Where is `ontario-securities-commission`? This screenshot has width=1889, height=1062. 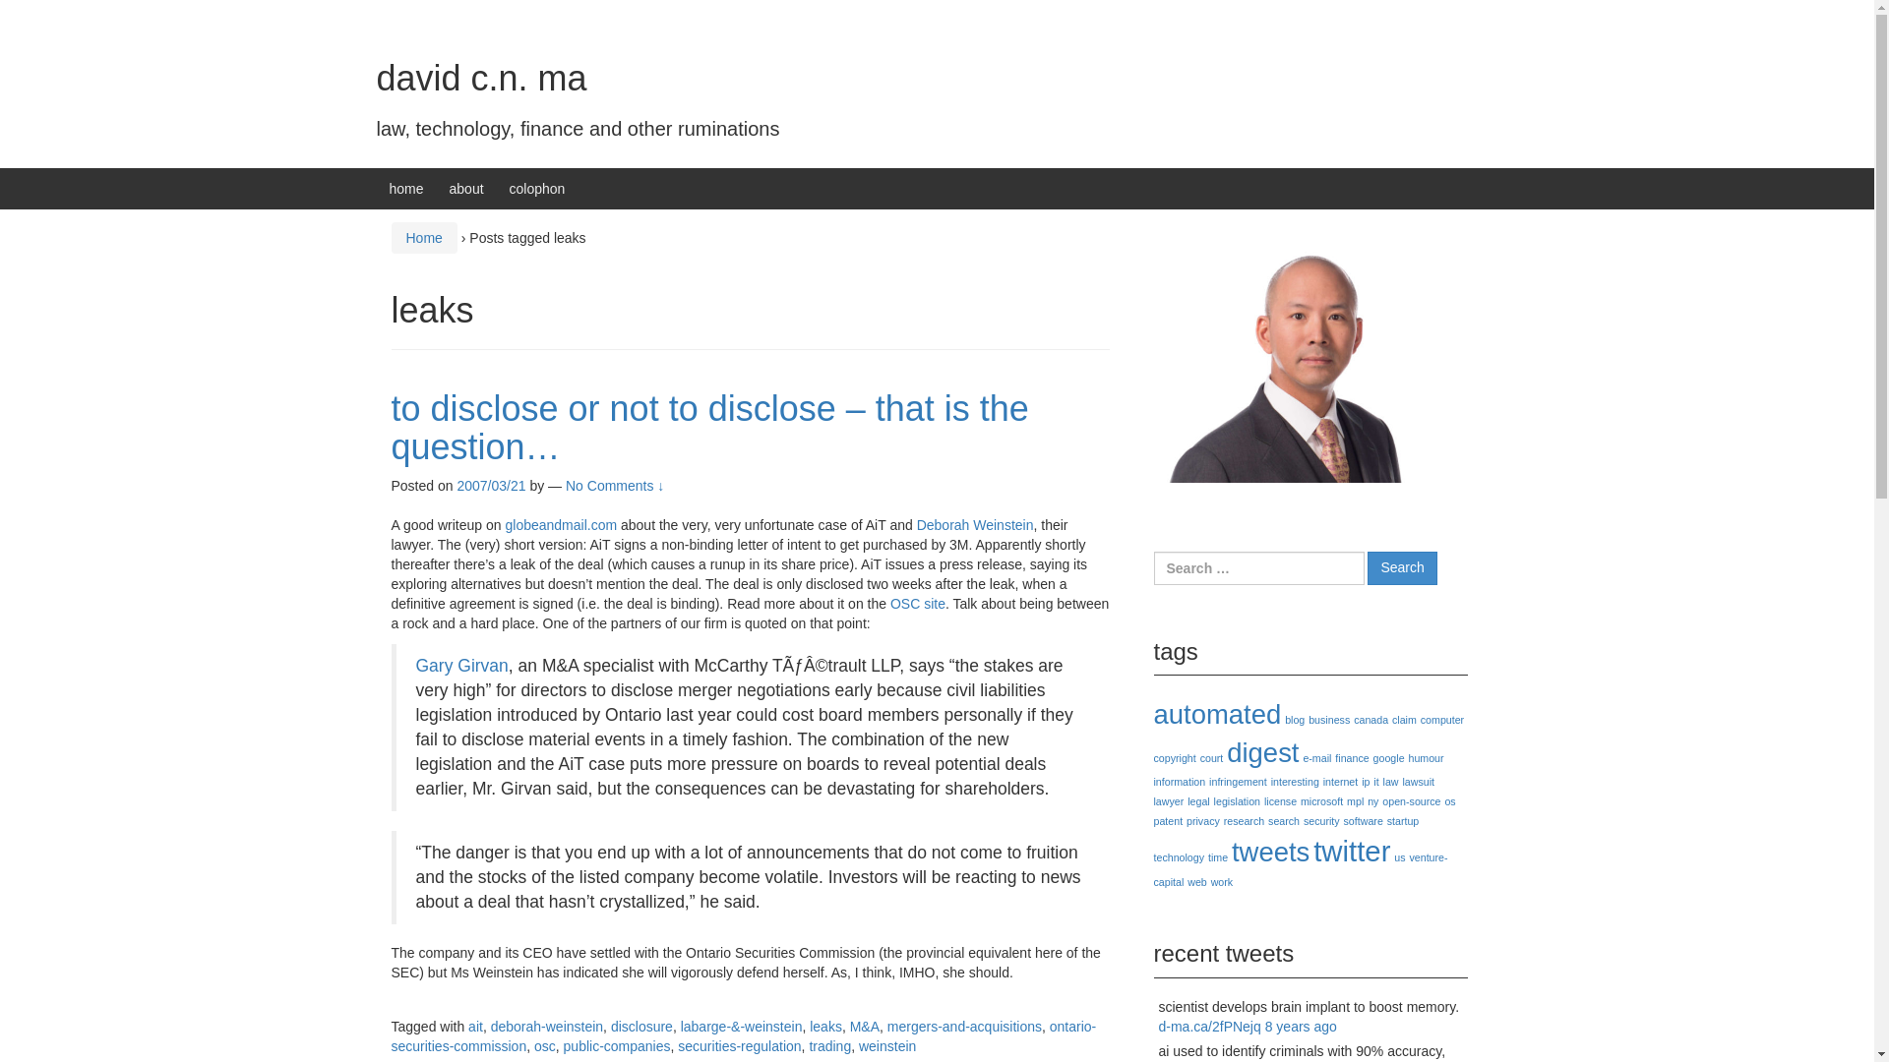
ontario-securities-commission is located at coordinates (744, 1036).